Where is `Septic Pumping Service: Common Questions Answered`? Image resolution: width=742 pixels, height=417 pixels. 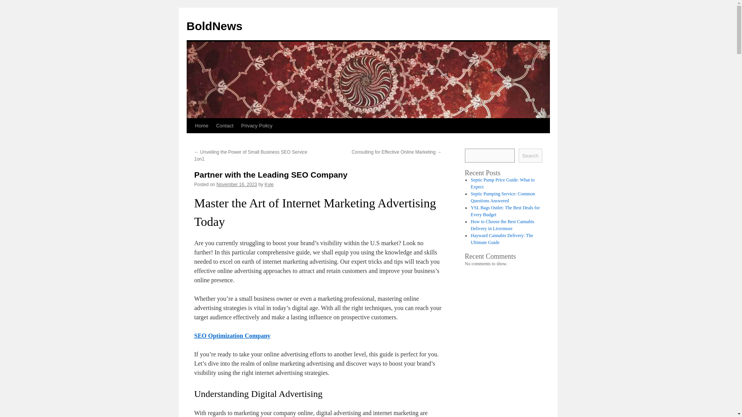
Septic Pumping Service: Common Questions Answered is located at coordinates (502, 197).